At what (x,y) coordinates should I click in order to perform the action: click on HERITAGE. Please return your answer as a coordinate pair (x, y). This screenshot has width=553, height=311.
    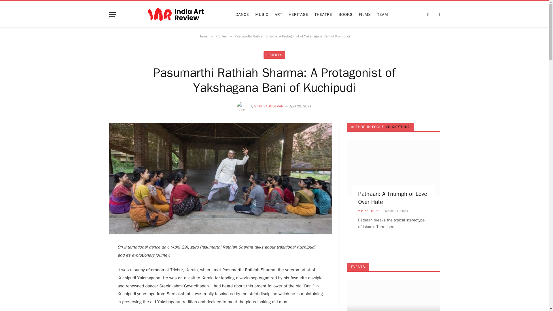
    Looking at the image, I should click on (298, 15).